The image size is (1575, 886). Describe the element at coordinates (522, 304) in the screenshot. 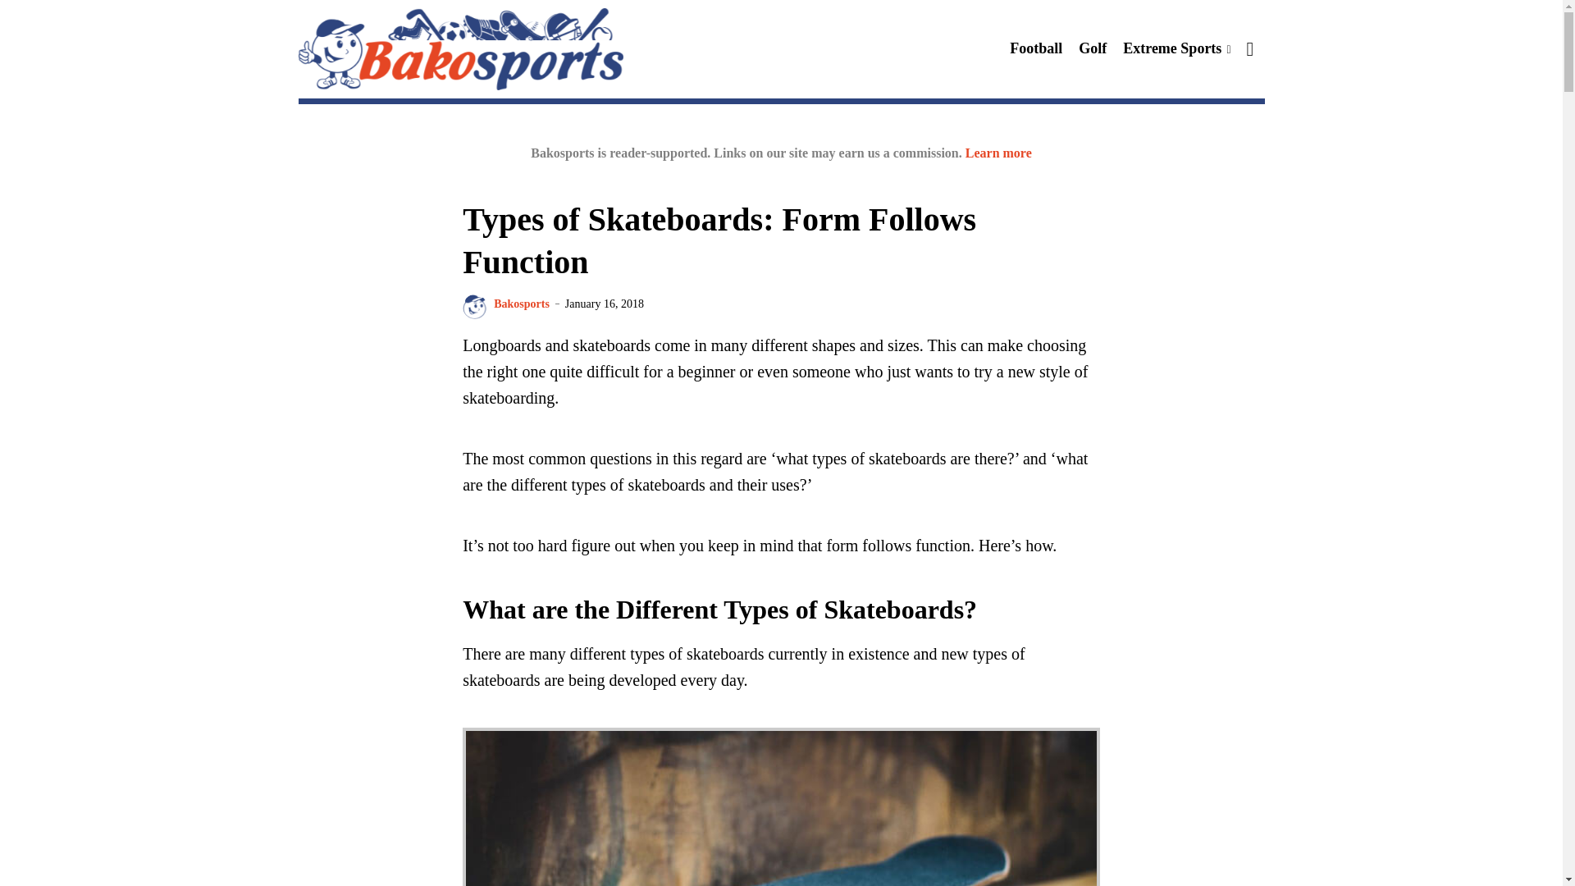

I see `Bakosports` at that location.